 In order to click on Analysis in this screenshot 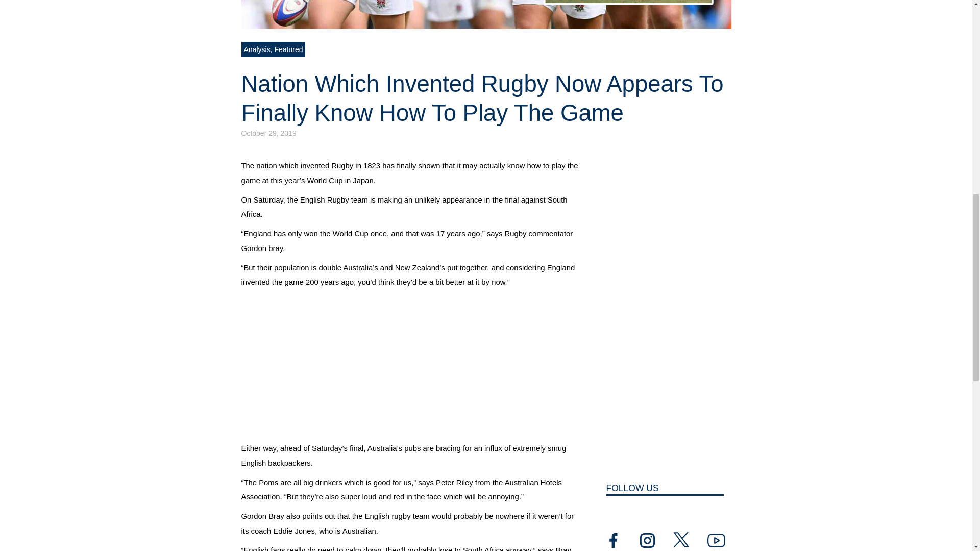, I will do `click(257, 49)`.